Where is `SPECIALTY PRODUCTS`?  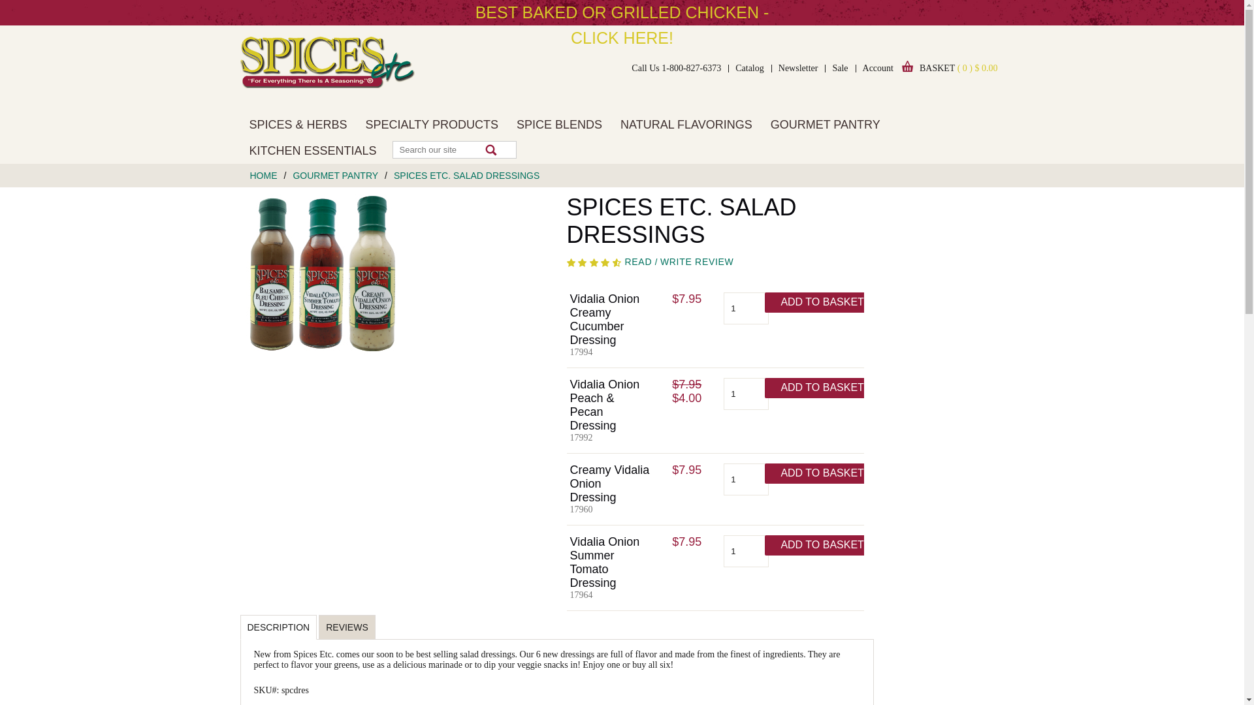 SPECIALTY PRODUCTS is located at coordinates (432, 124).